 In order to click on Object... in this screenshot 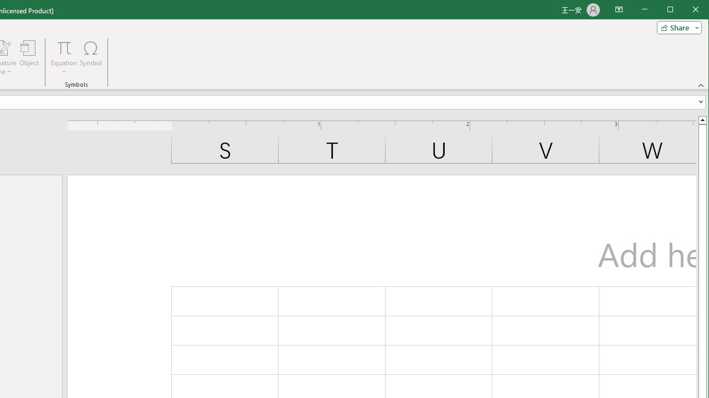, I will do `click(29, 57)`.